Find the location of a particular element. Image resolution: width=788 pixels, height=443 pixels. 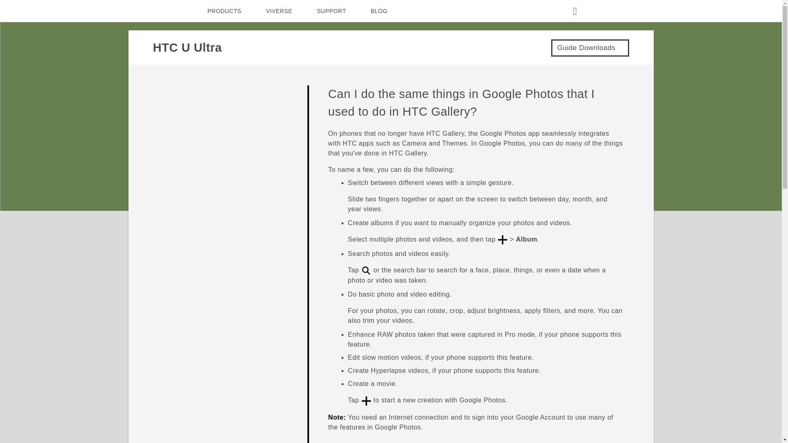

VIVERSE is located at coordinates (279, 11).